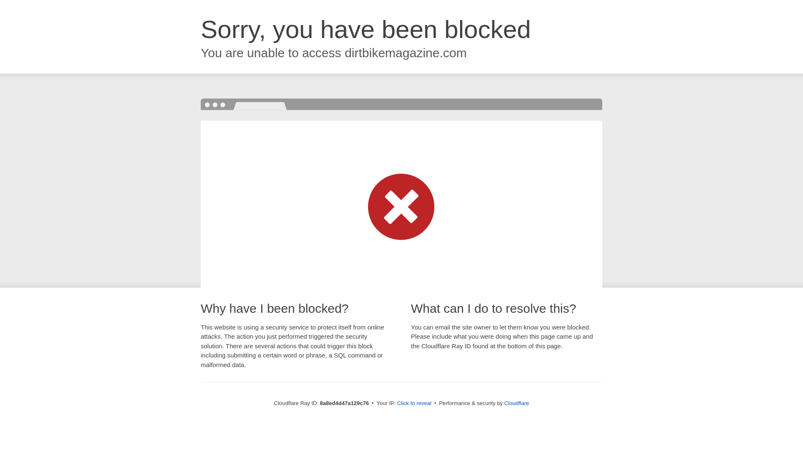 This screenshot has height=451, width=803. Describe the element at coordinates (414, 403) in the screenshot. I see `Click to reveal` at that location.